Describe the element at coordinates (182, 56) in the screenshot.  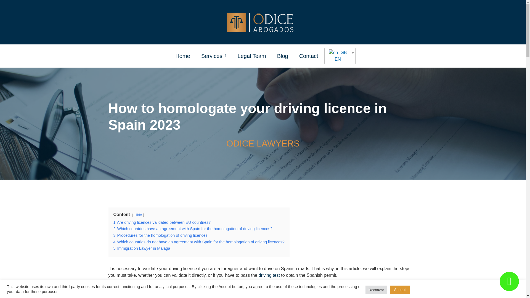
I see `Home` at that location.